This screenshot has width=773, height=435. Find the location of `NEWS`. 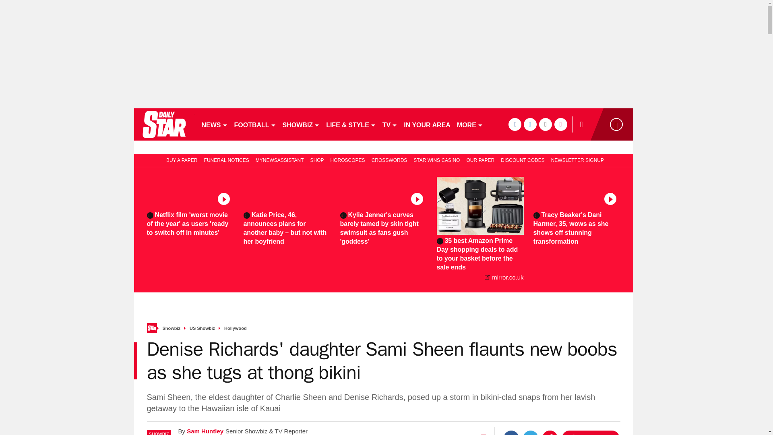

NEWS is located at coordinates (214, 124).